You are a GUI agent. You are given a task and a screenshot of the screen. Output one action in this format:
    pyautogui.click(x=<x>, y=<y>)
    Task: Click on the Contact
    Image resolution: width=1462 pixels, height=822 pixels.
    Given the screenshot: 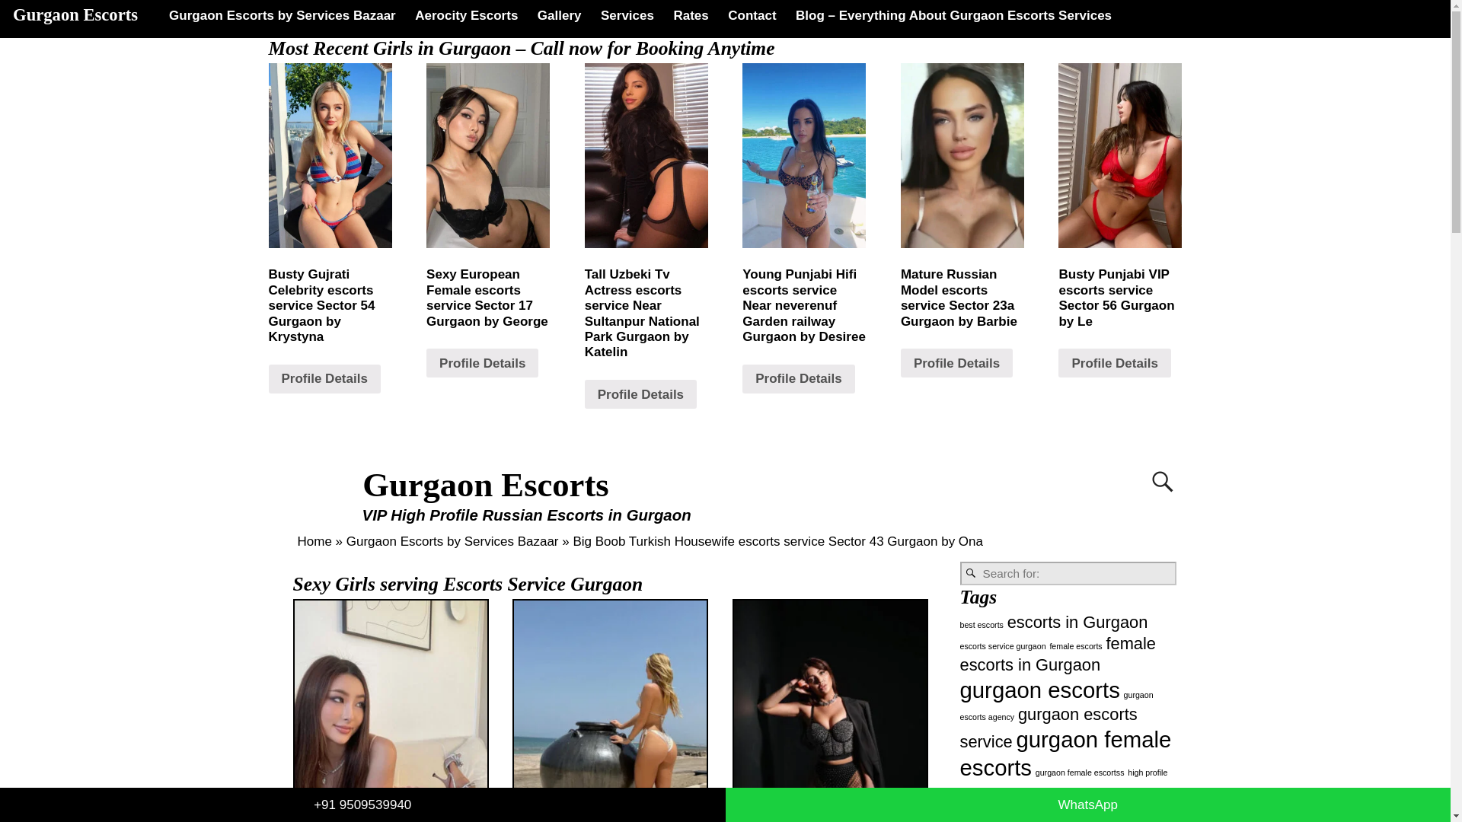 What is the action you would take?
    pyautogui.click(x=752, y=15)
    